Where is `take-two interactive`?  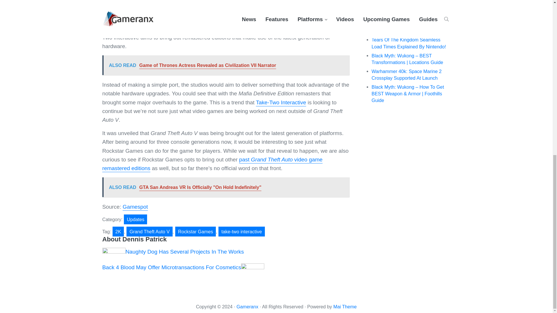 take-two interactive is located at coordinates (241, 231).